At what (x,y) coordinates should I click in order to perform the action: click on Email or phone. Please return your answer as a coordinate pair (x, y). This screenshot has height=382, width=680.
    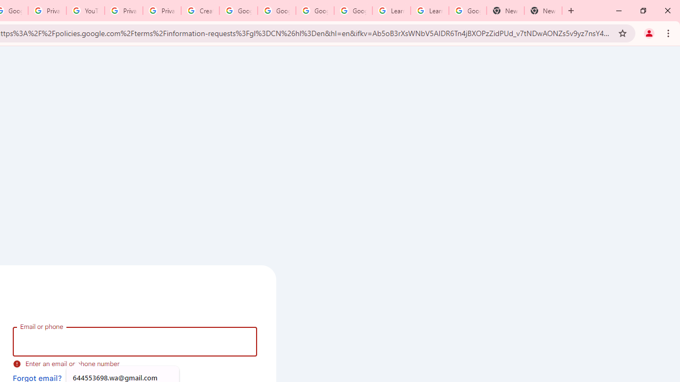
    Looking at the image, I should click on (135, 342).